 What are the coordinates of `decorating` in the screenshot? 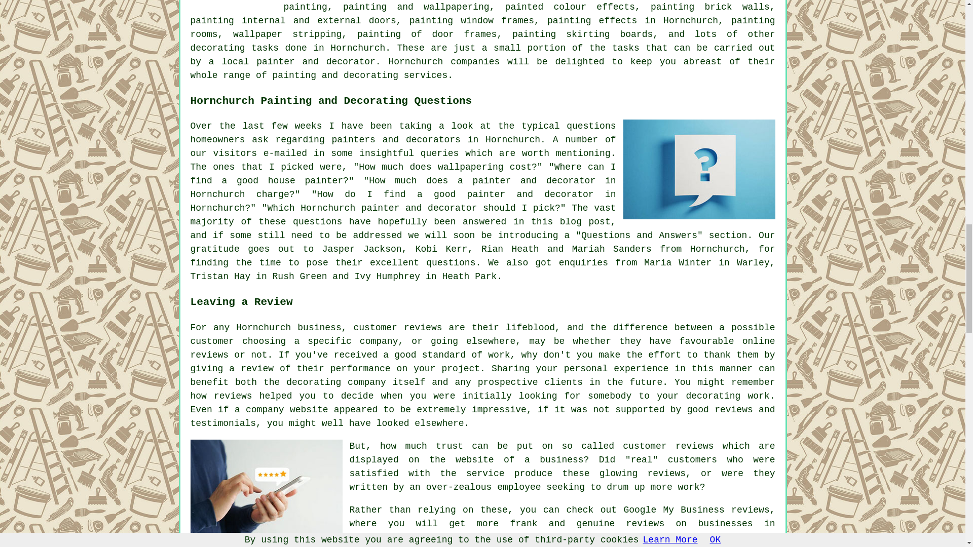 It's located at (218, 48).